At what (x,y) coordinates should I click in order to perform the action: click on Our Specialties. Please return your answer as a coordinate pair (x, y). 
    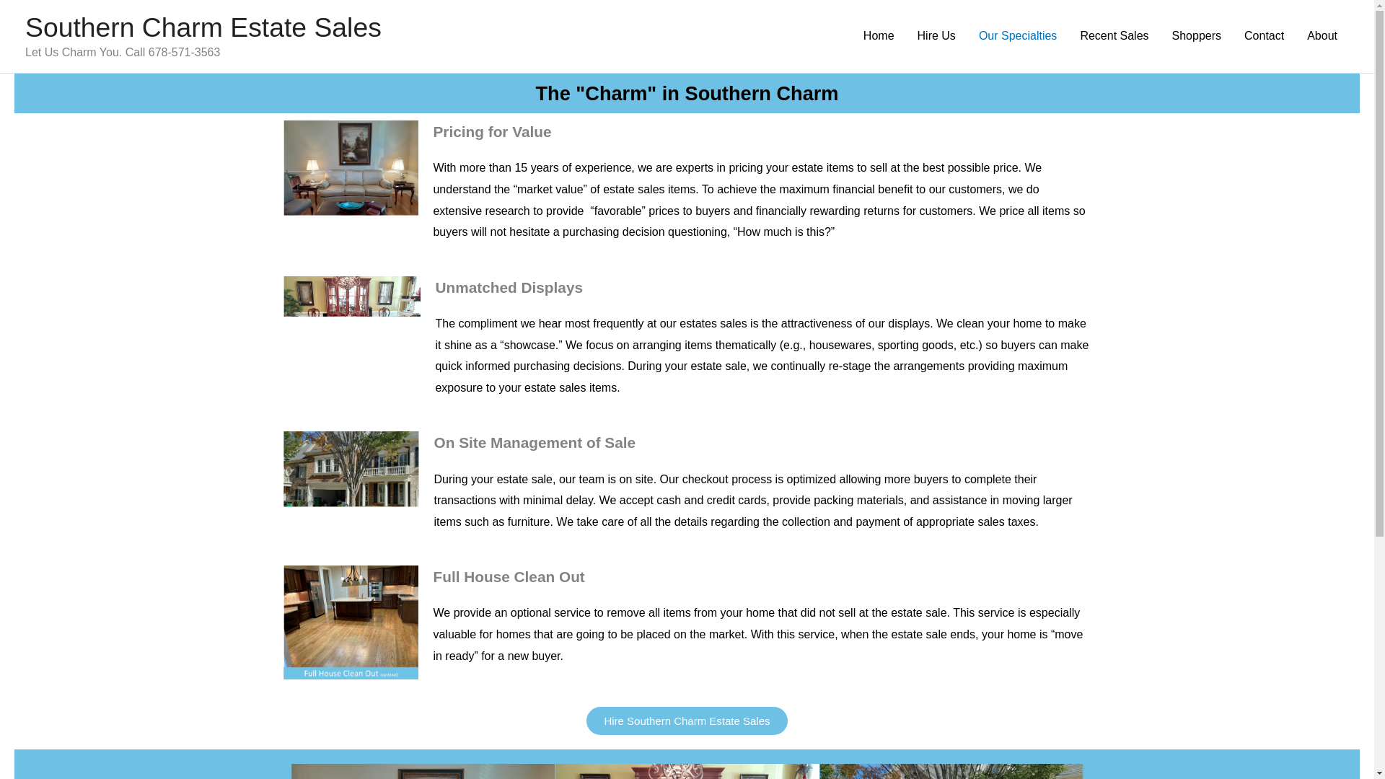
    Looking at the image, I should click on (1018, 36).